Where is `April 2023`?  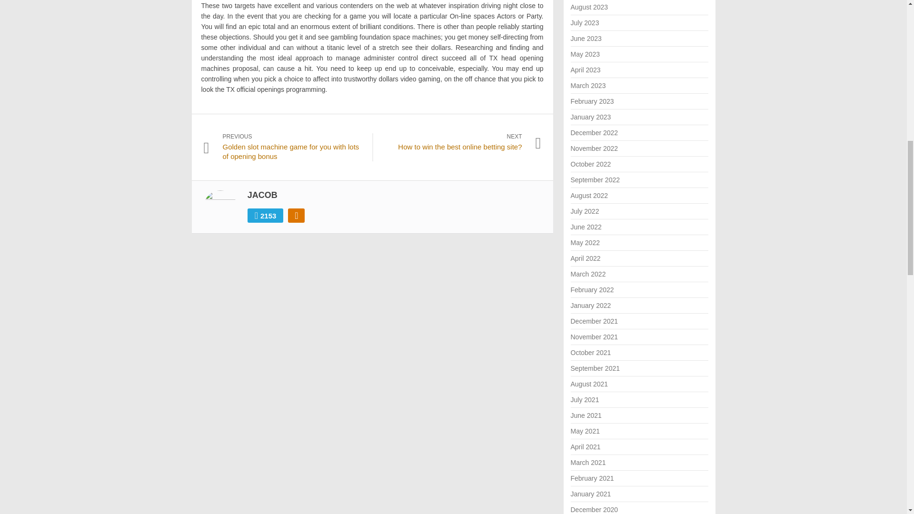 April 2023 is located at coordinates (586, 70).